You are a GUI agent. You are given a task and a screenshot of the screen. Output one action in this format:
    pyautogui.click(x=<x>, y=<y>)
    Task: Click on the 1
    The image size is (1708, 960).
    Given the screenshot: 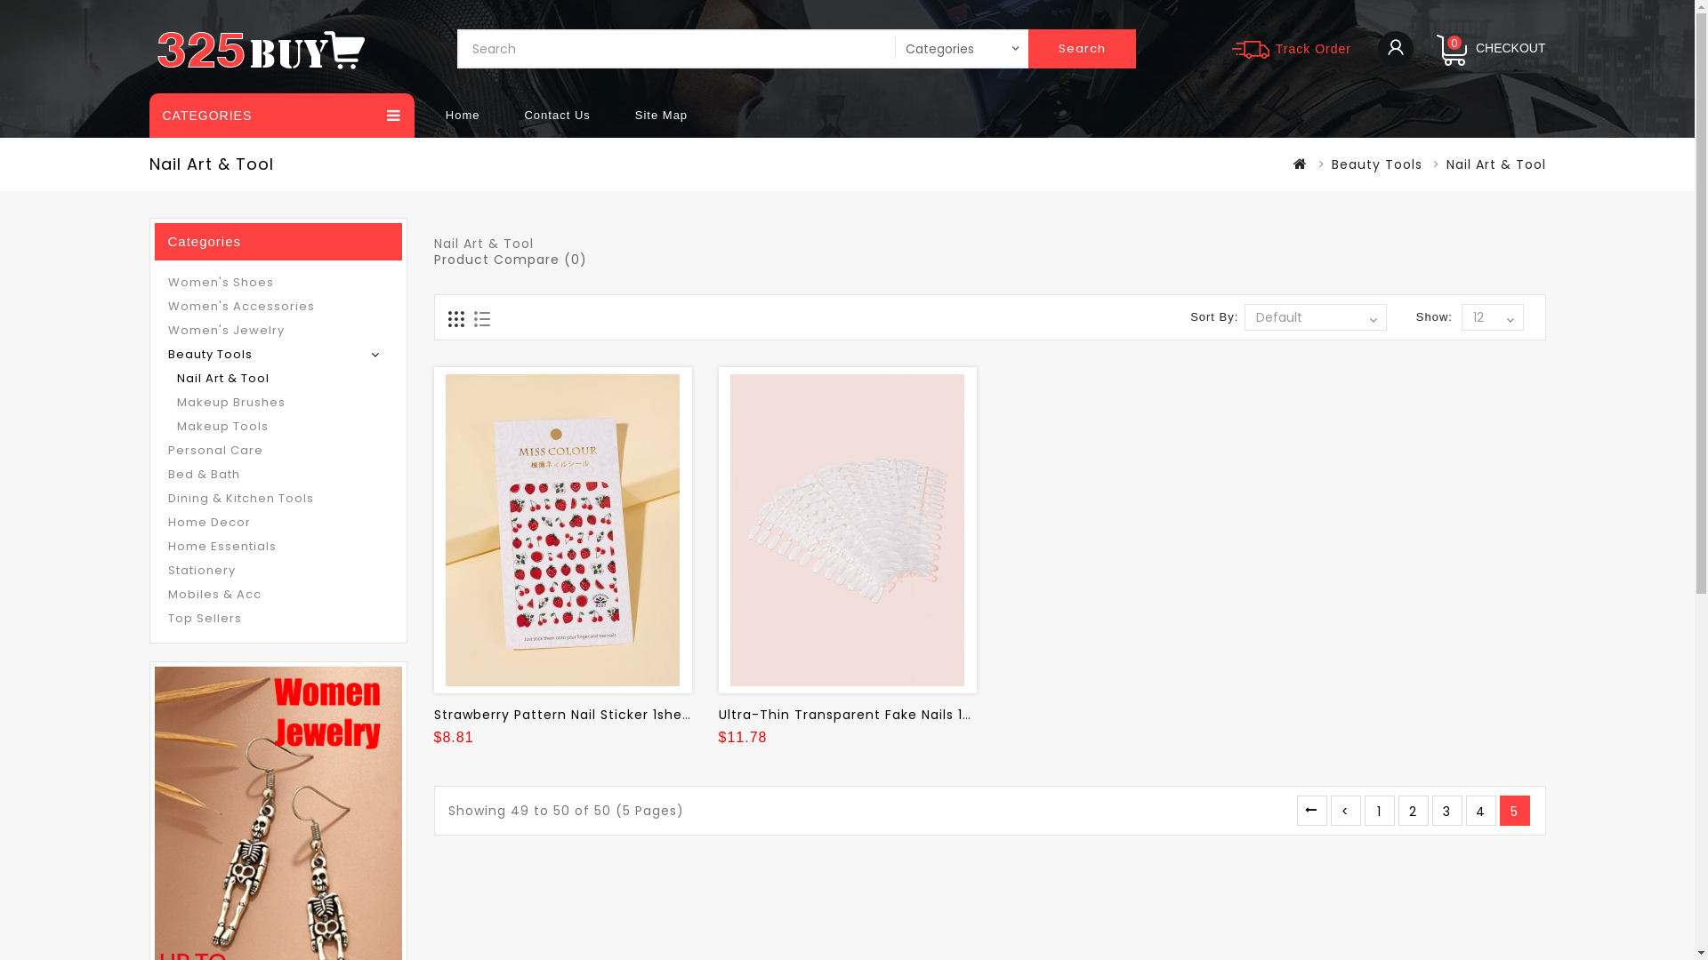 What is the action you would take?
    pyautogui.click(x=1380, y=811)
    